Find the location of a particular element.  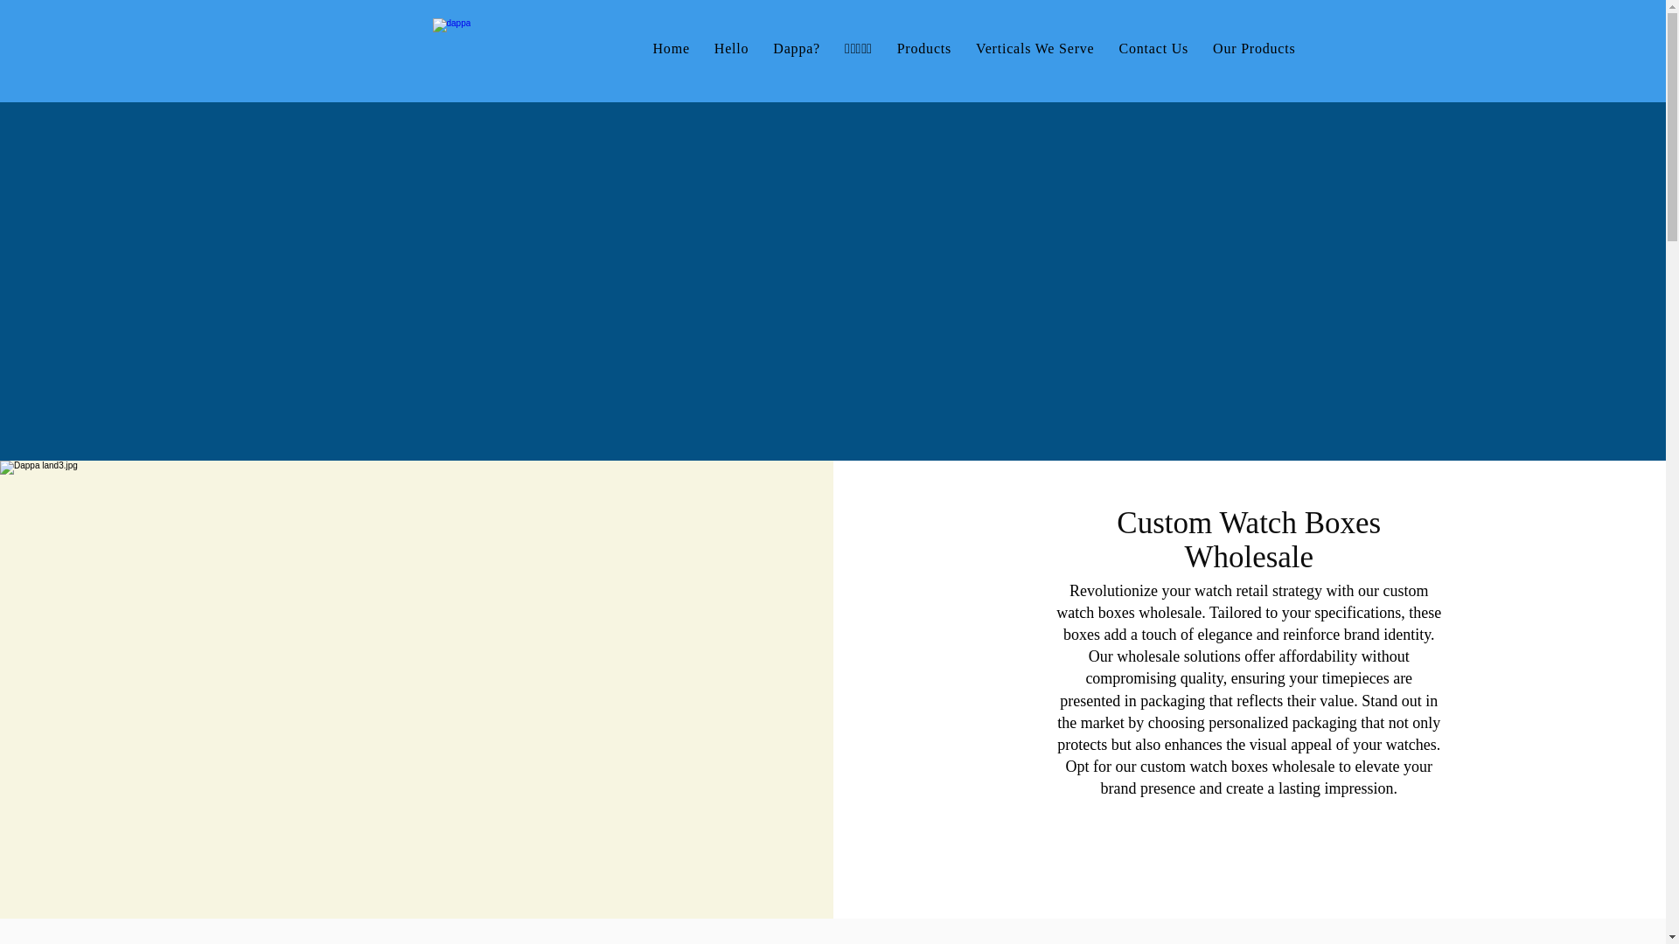

Hello is located at coordinates (731, 47).